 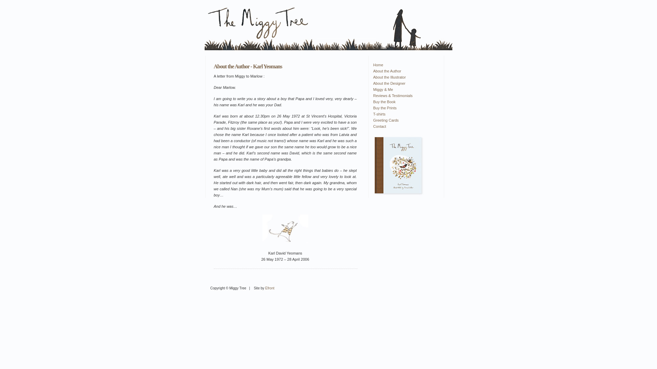 I want to click on Reviews & Testimonials, so click(x=404, y=96).